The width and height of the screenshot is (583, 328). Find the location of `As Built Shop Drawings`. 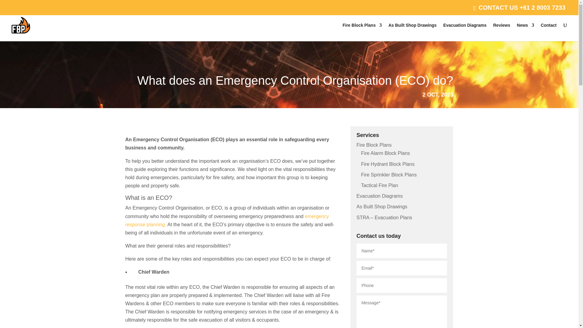

As Built Shop Drawings is located at coordinates (412, 32).